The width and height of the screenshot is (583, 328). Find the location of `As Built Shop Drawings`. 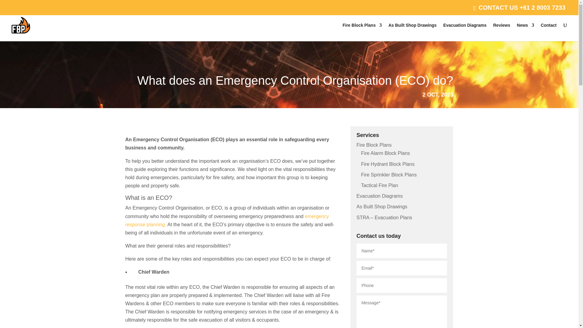

As Built Shop Drawings is located at coordinates (412, 32).